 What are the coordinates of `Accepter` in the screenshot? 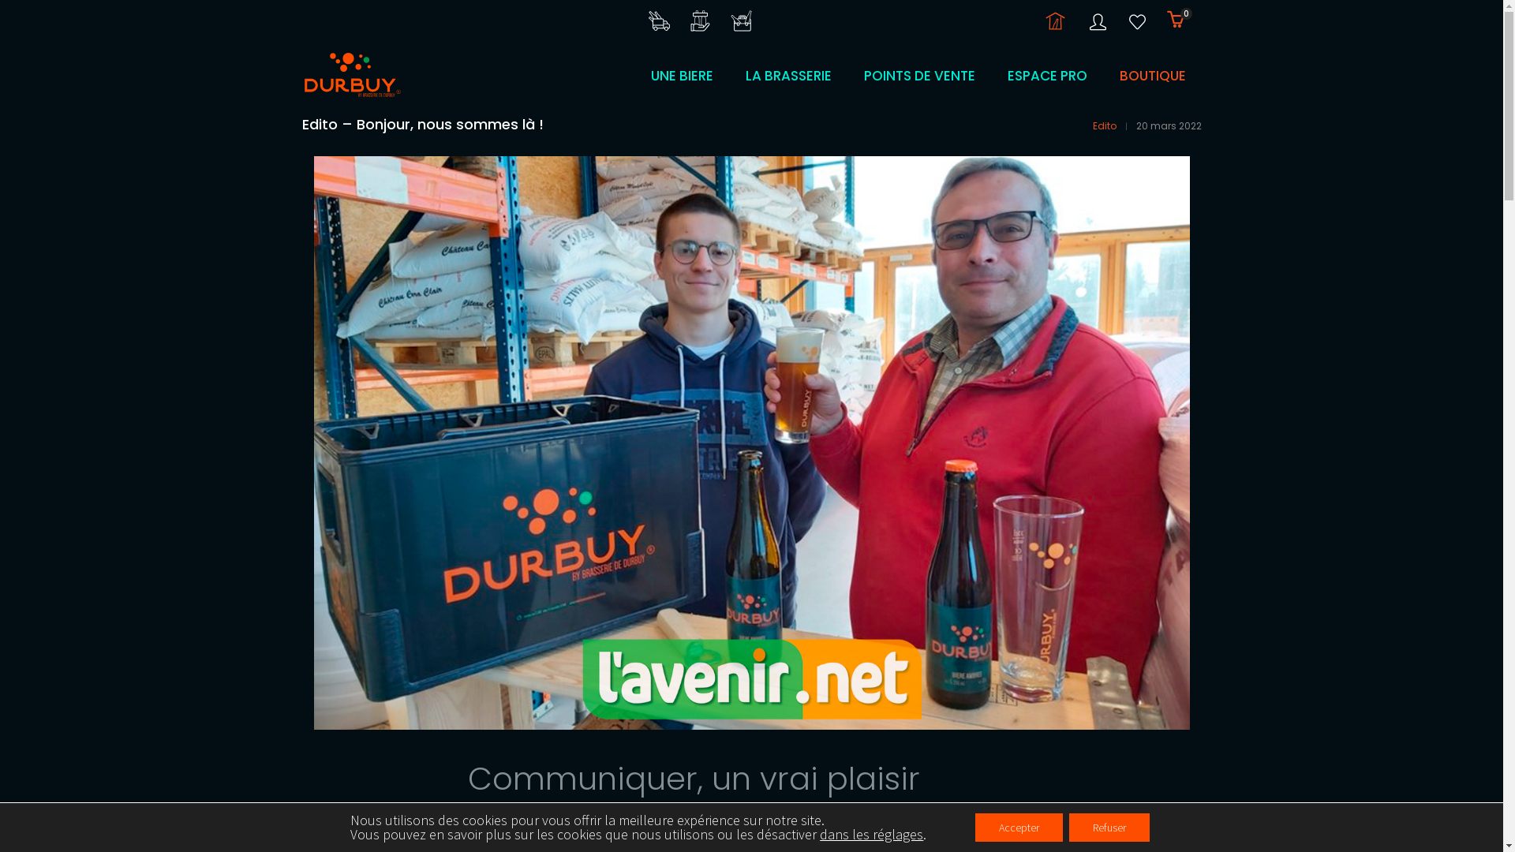 It's located at (1019, 828).